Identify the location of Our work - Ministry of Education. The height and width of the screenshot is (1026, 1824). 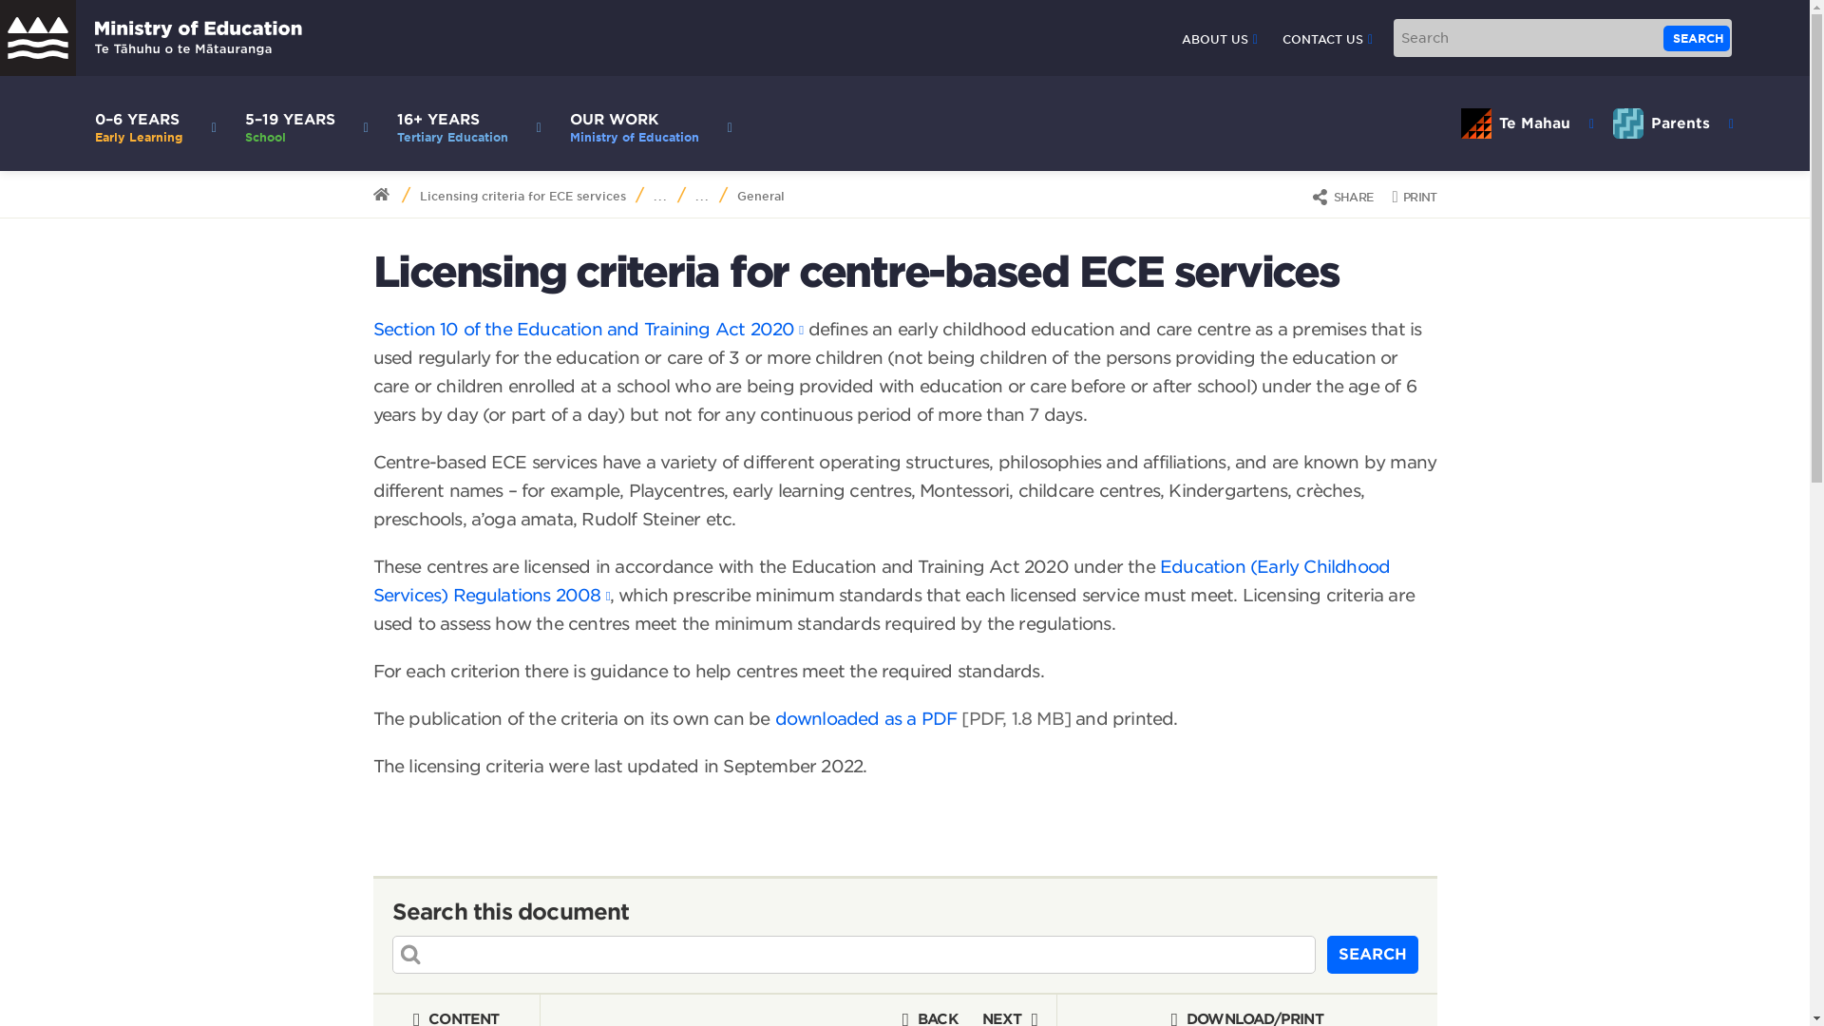
(646, 123).